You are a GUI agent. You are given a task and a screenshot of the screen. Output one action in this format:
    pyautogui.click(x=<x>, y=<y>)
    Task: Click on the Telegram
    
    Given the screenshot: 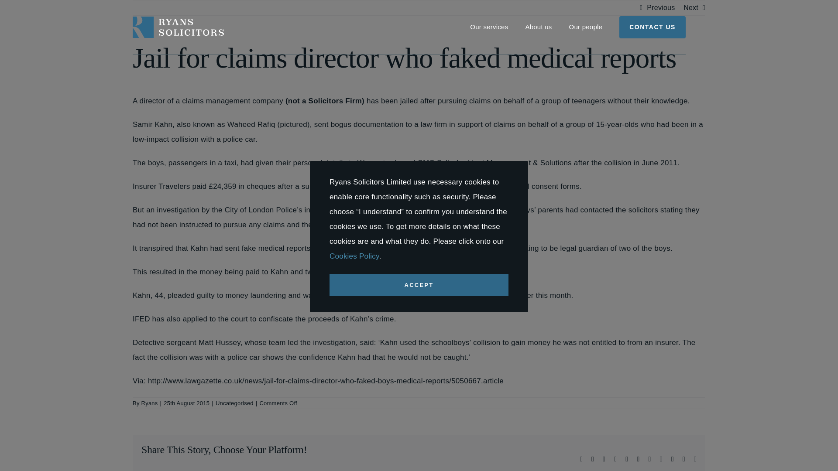 What is the action you would take?
    pyautogui.click(x=638, y=459)
    